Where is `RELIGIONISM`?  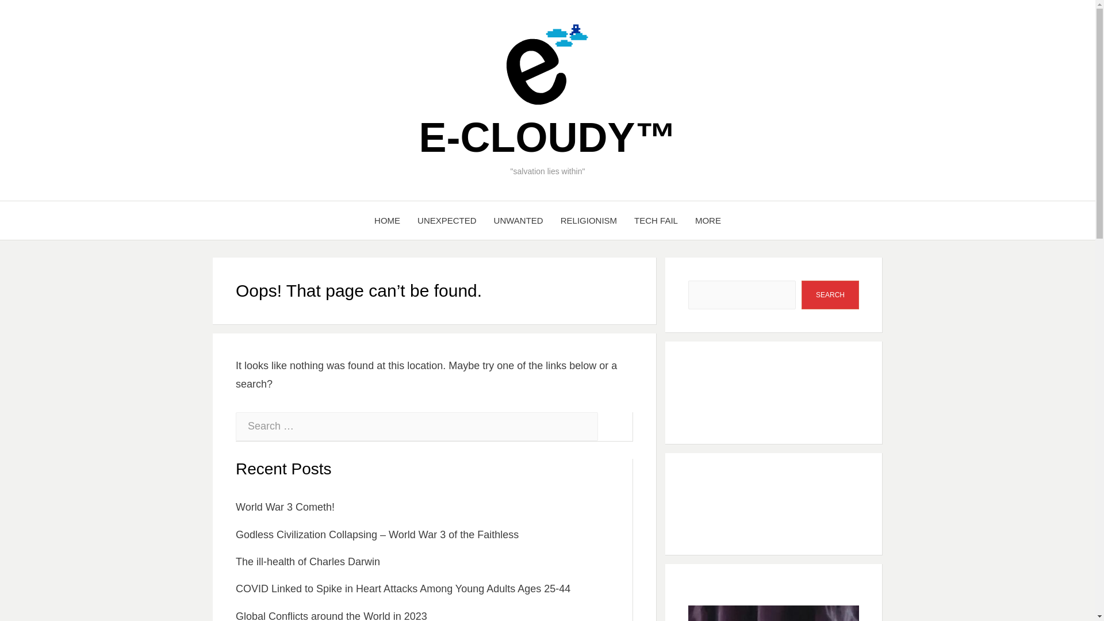
RELIGIONISM is located at coordinates (589, 221).